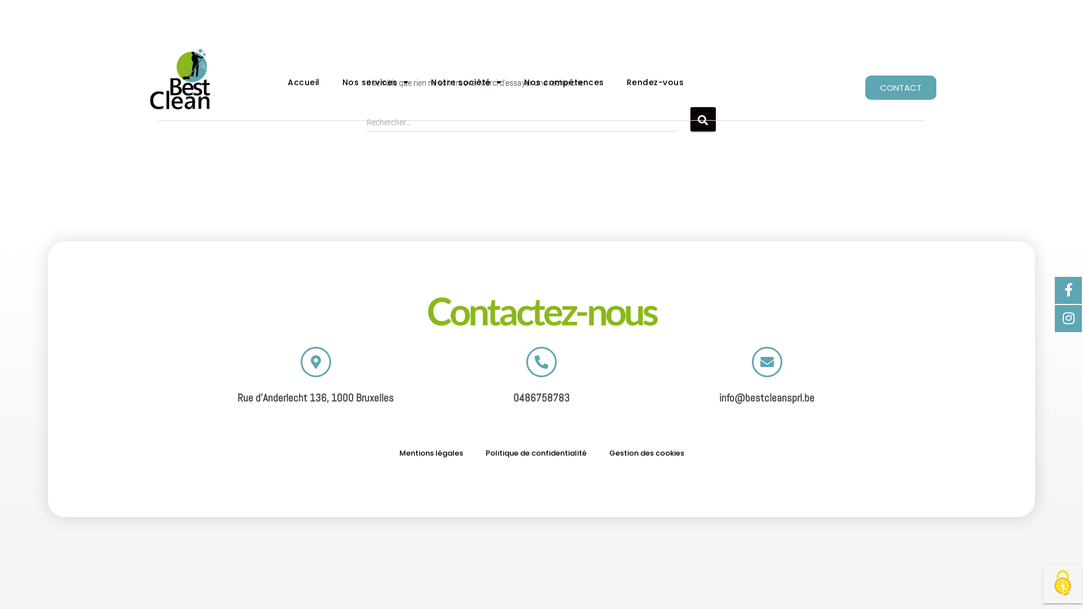 Image resolution: width=1083 pixels, height=609 pixels. What do you see at coordinates (703, 120) in the screenshot?
I see `Rechercher` at bounding box center [703, 120].